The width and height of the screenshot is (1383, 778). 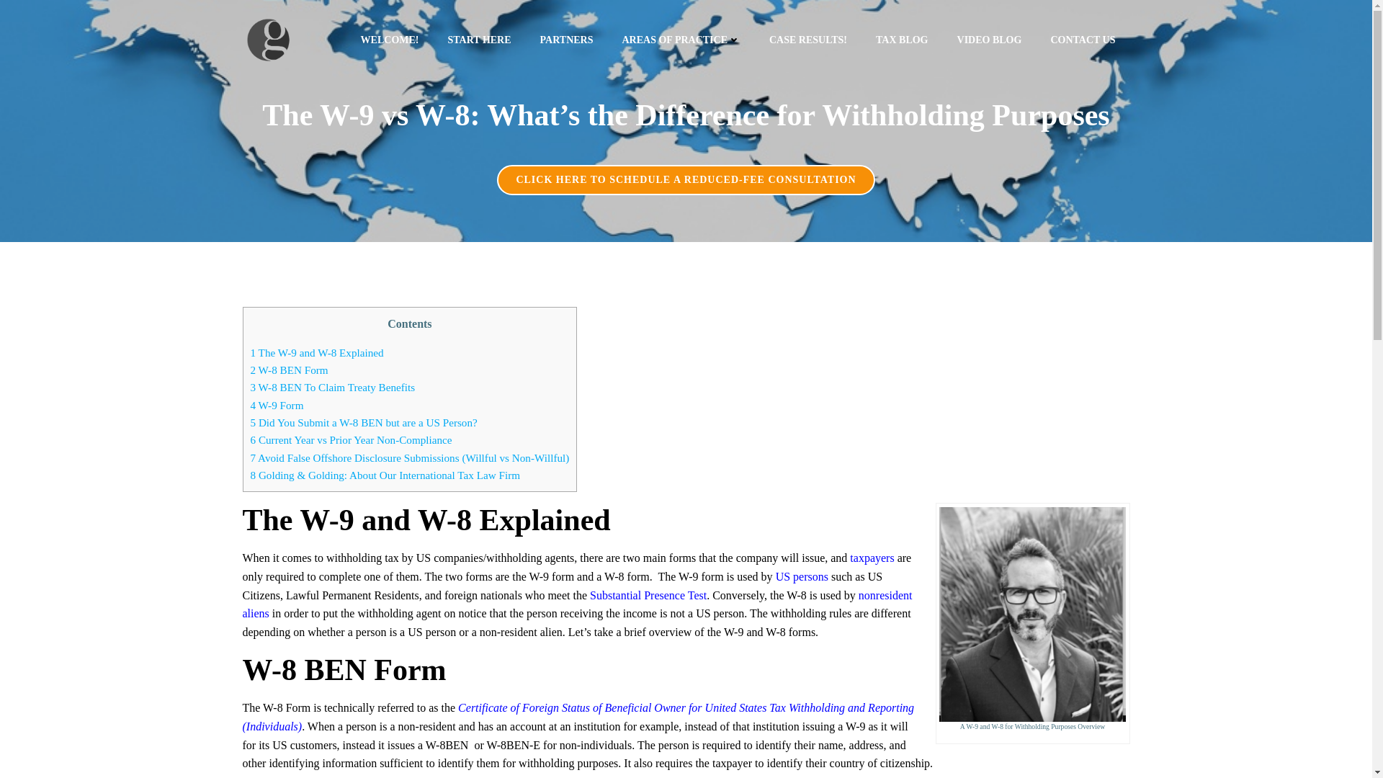 I want to click on CONTACT US, so click(x=1082, y=39).